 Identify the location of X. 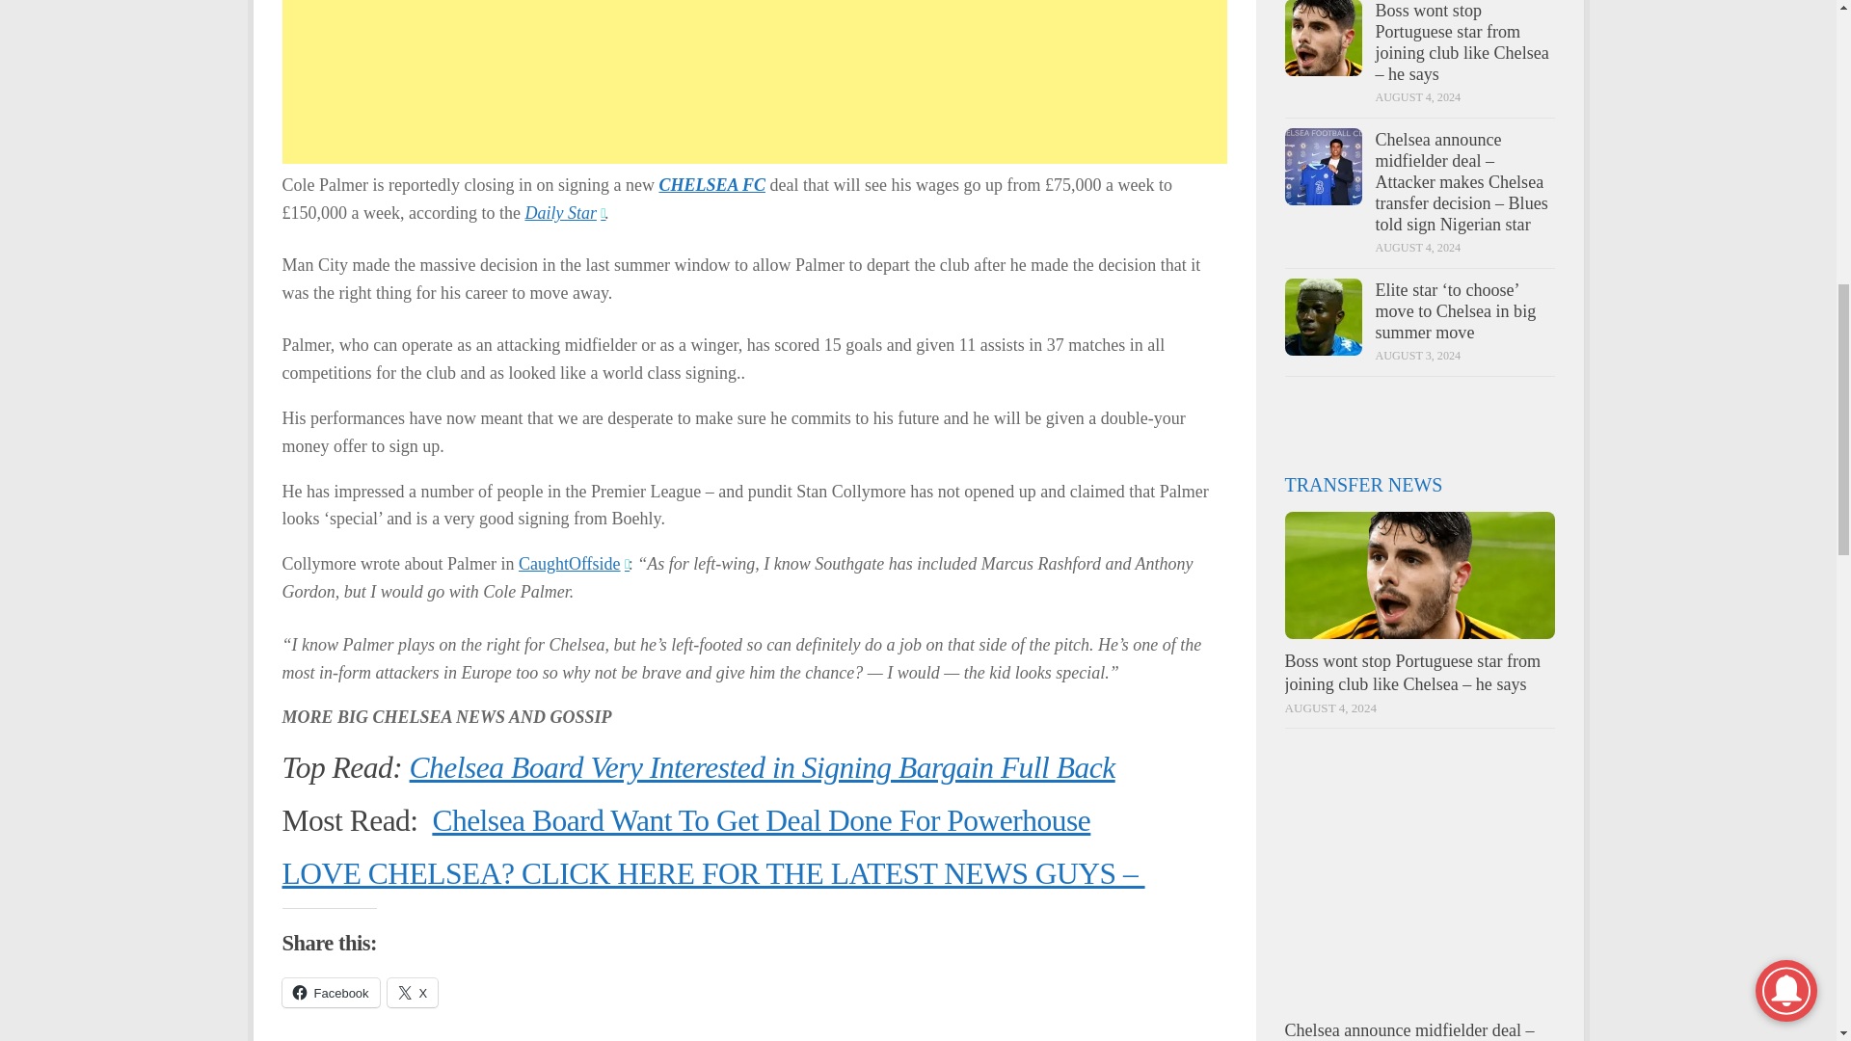
(413, 993).